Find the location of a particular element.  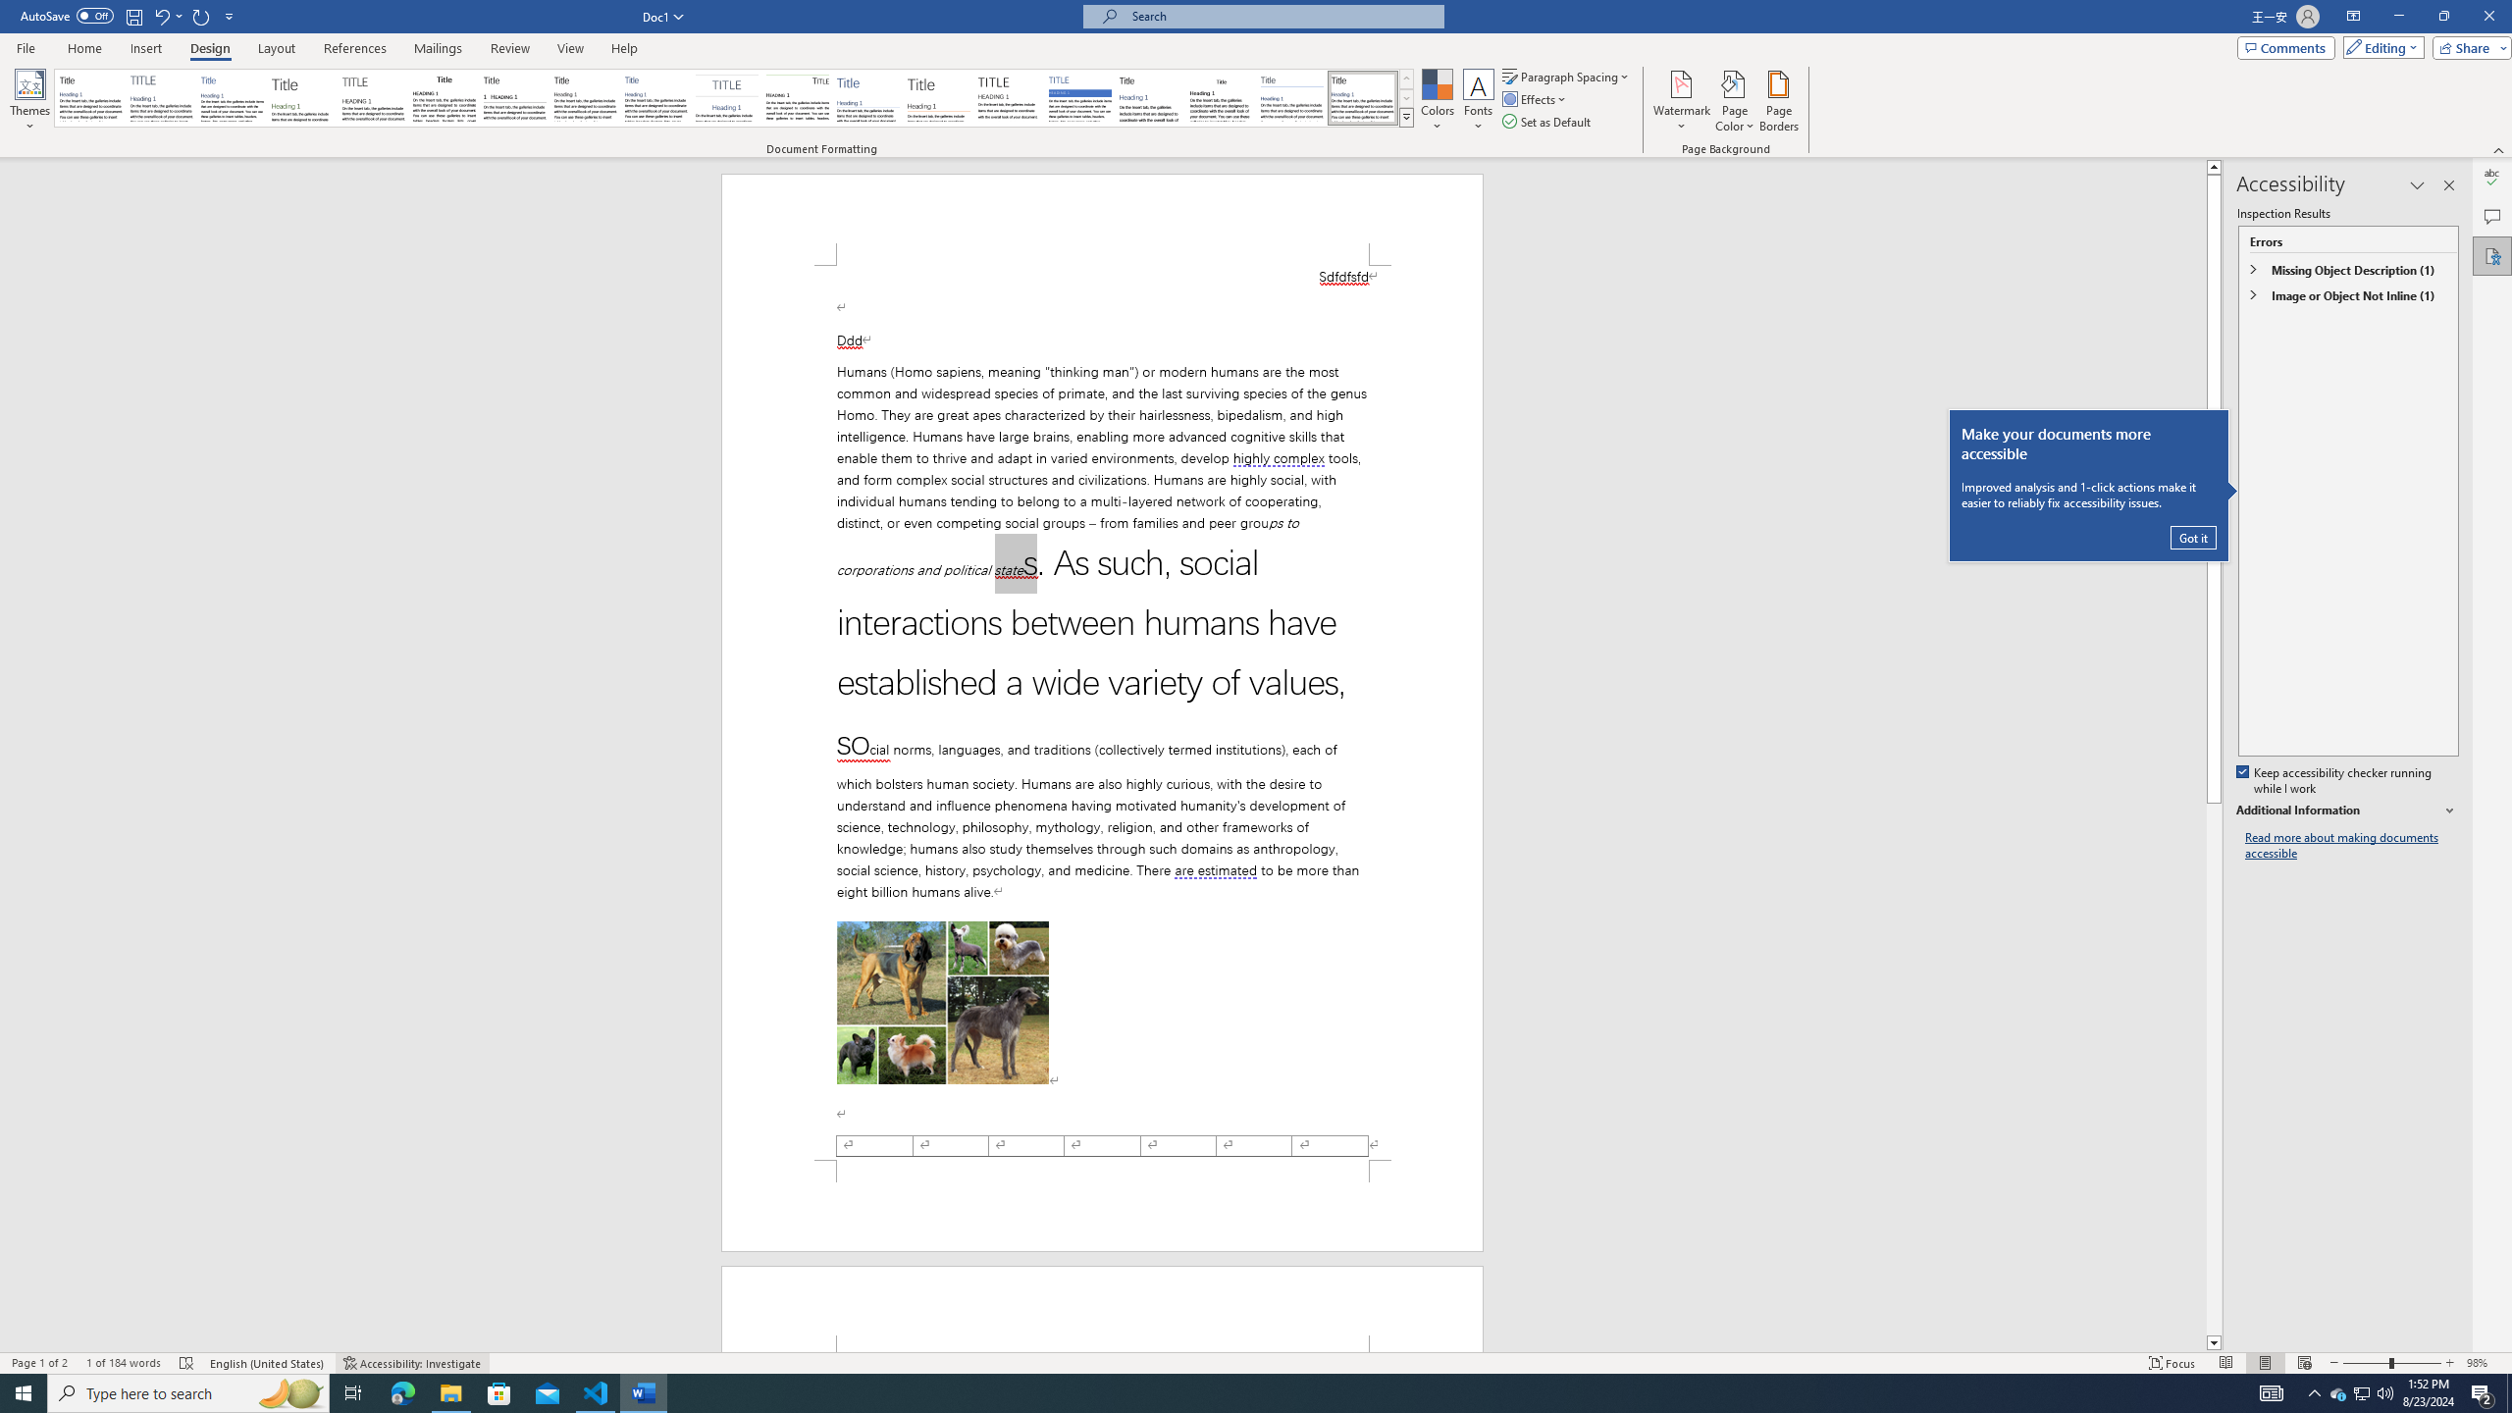

Lines (Simple) is located at coordinates (868, 98).